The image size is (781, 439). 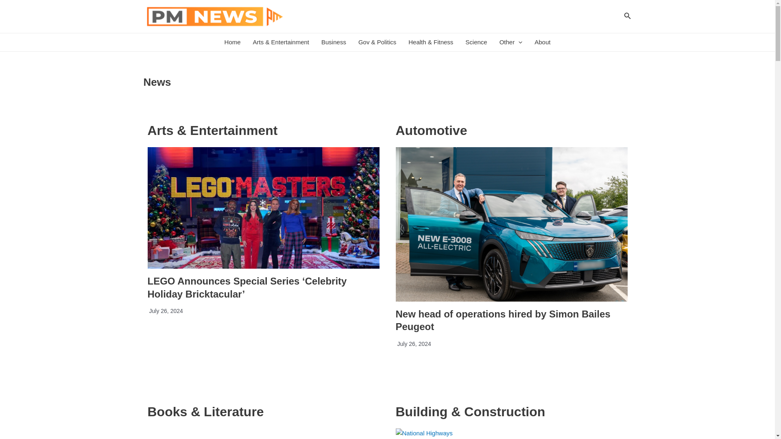 What do you see at coordinates (233, 42) in the screenshot?
I see `Home` at bounding box center [233, 42].